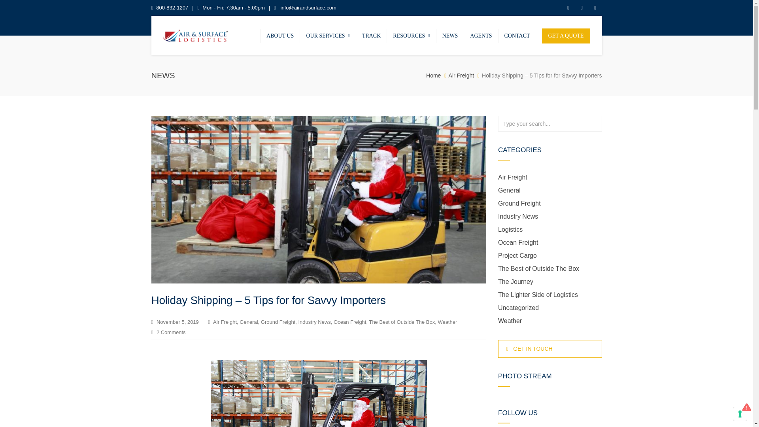 This screenshot has width=759, height=427. Describe the element at coordinates (349, 322) in the screenshot. I see `Ocean Freight` at that location.